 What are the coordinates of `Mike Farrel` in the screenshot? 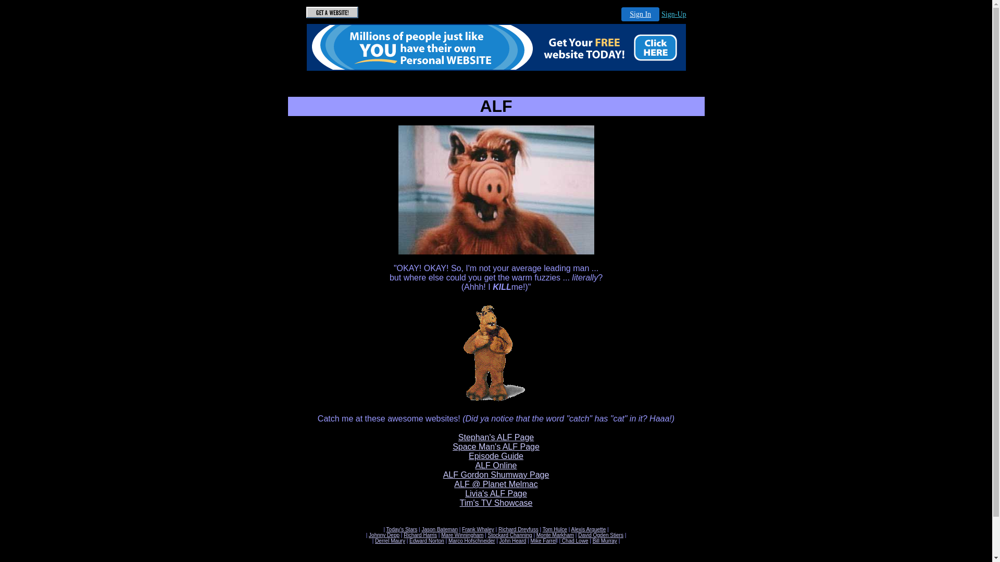 It's located at (543, 541).